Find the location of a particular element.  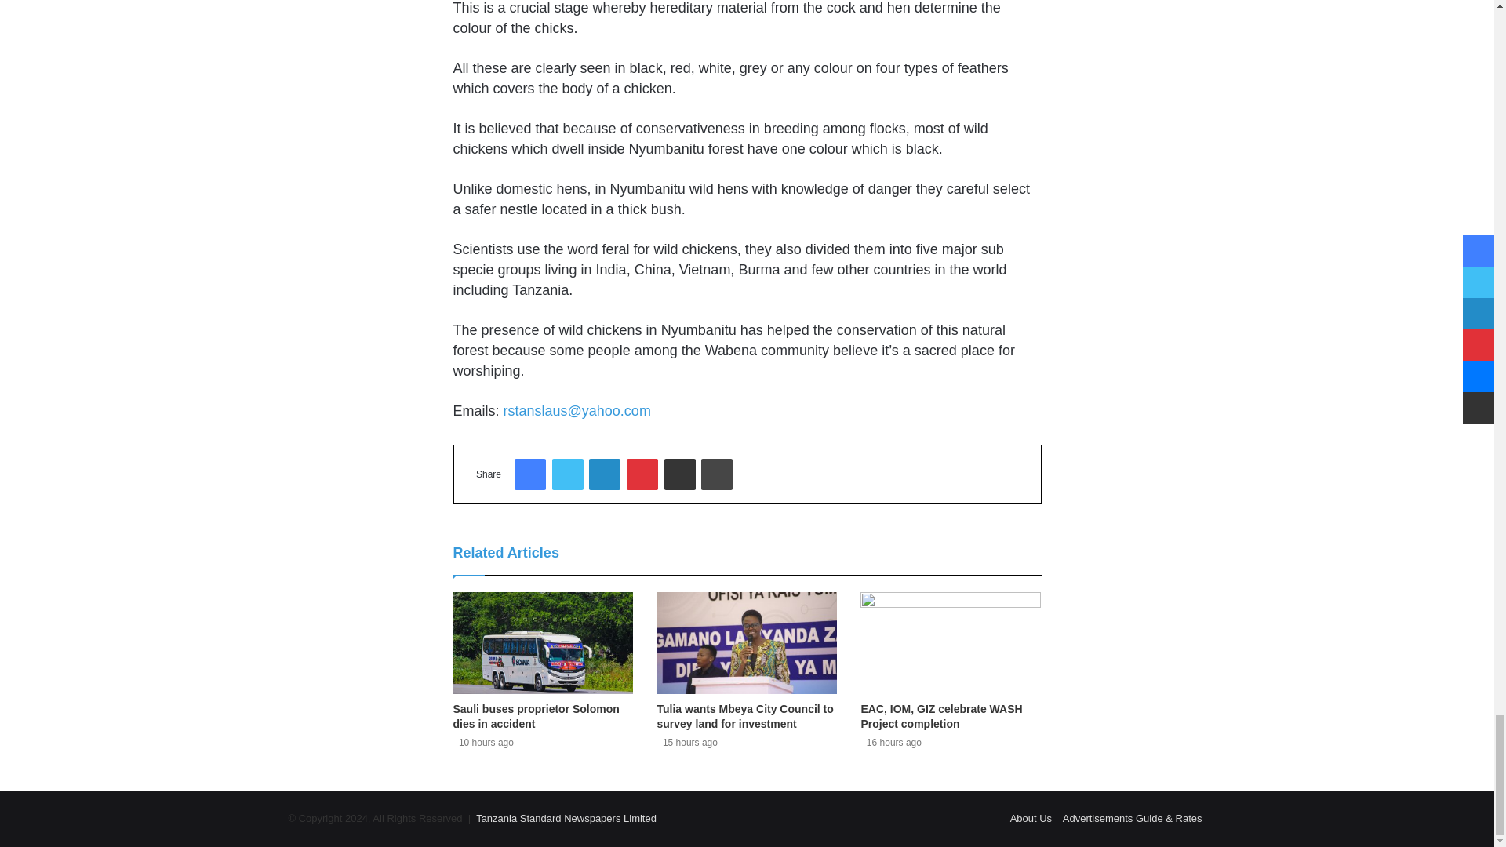

Twitter is located at coordinates (568, 474).